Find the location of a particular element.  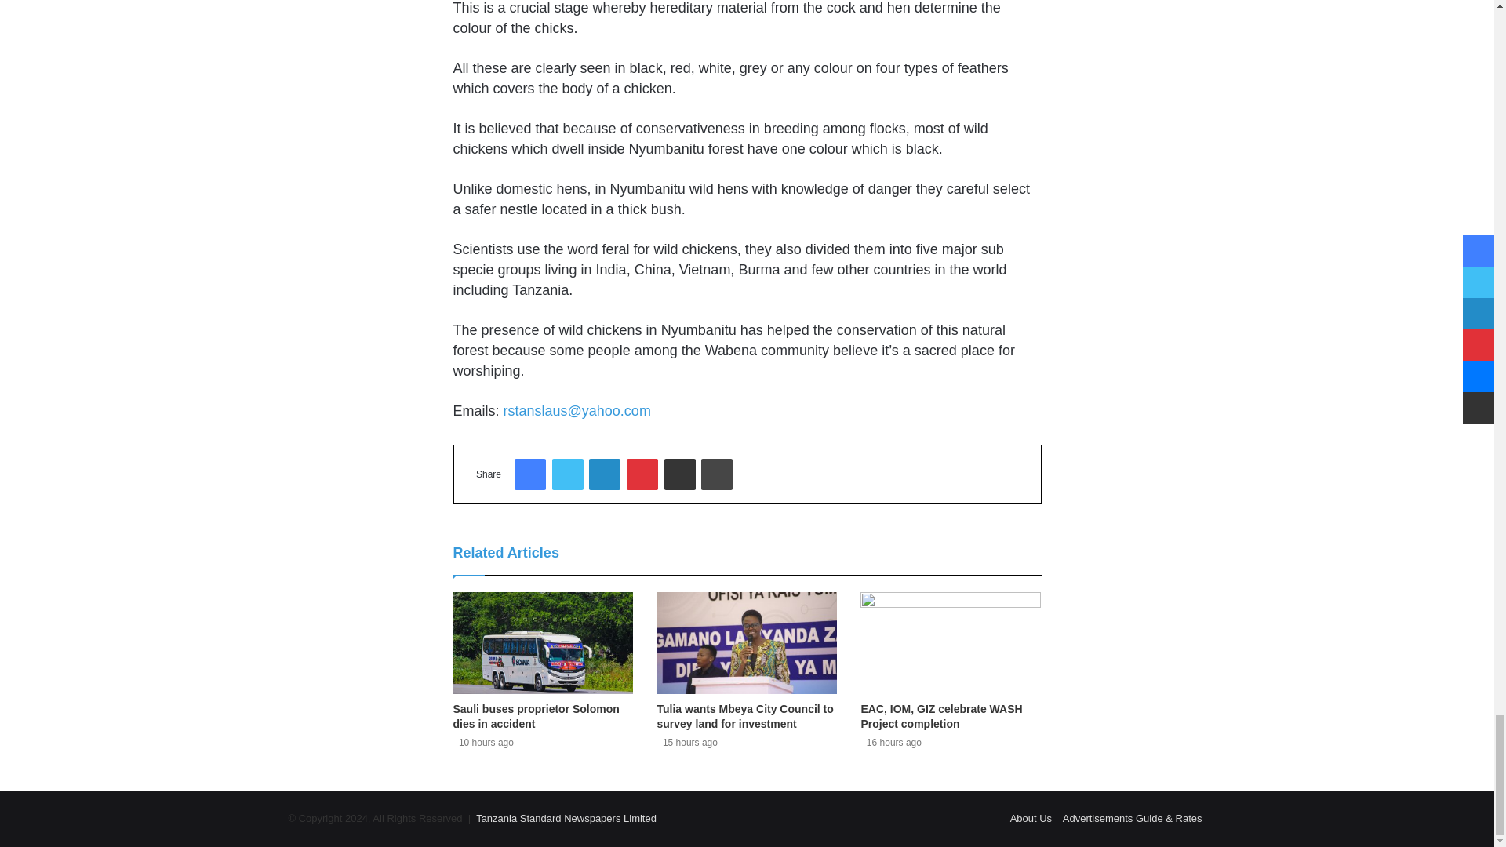

Twitter is located at coordinates (568, 474).